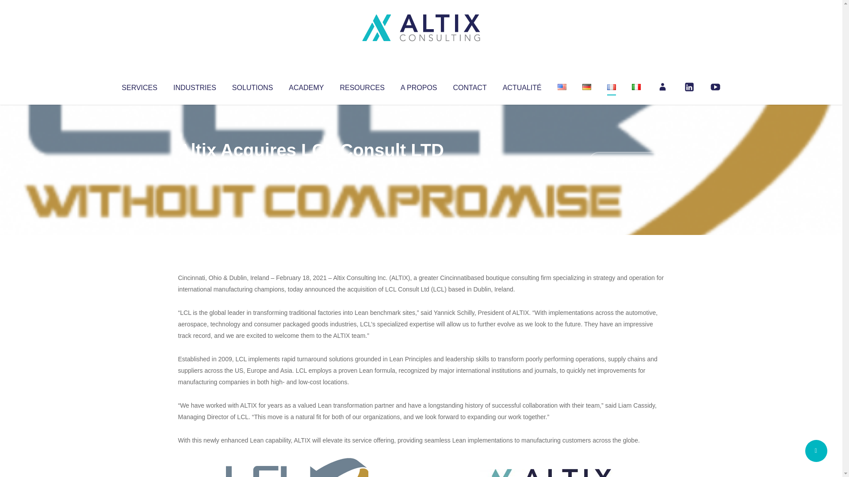  What do you see at coordinates (309, 168) in the screenshot?
I see `Uncategorized` at bounding box center [309, 168].